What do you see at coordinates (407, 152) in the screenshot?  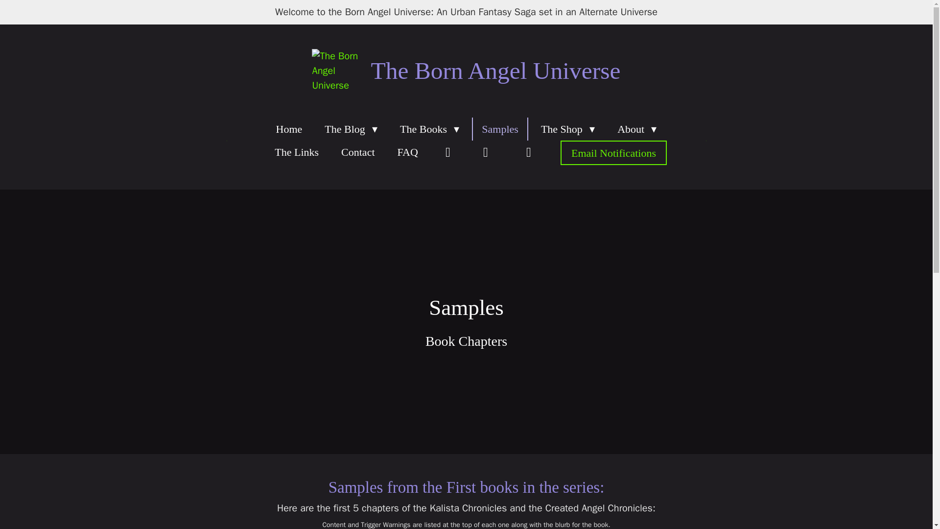 I see `FAQ` at bounding box center [407, 152].